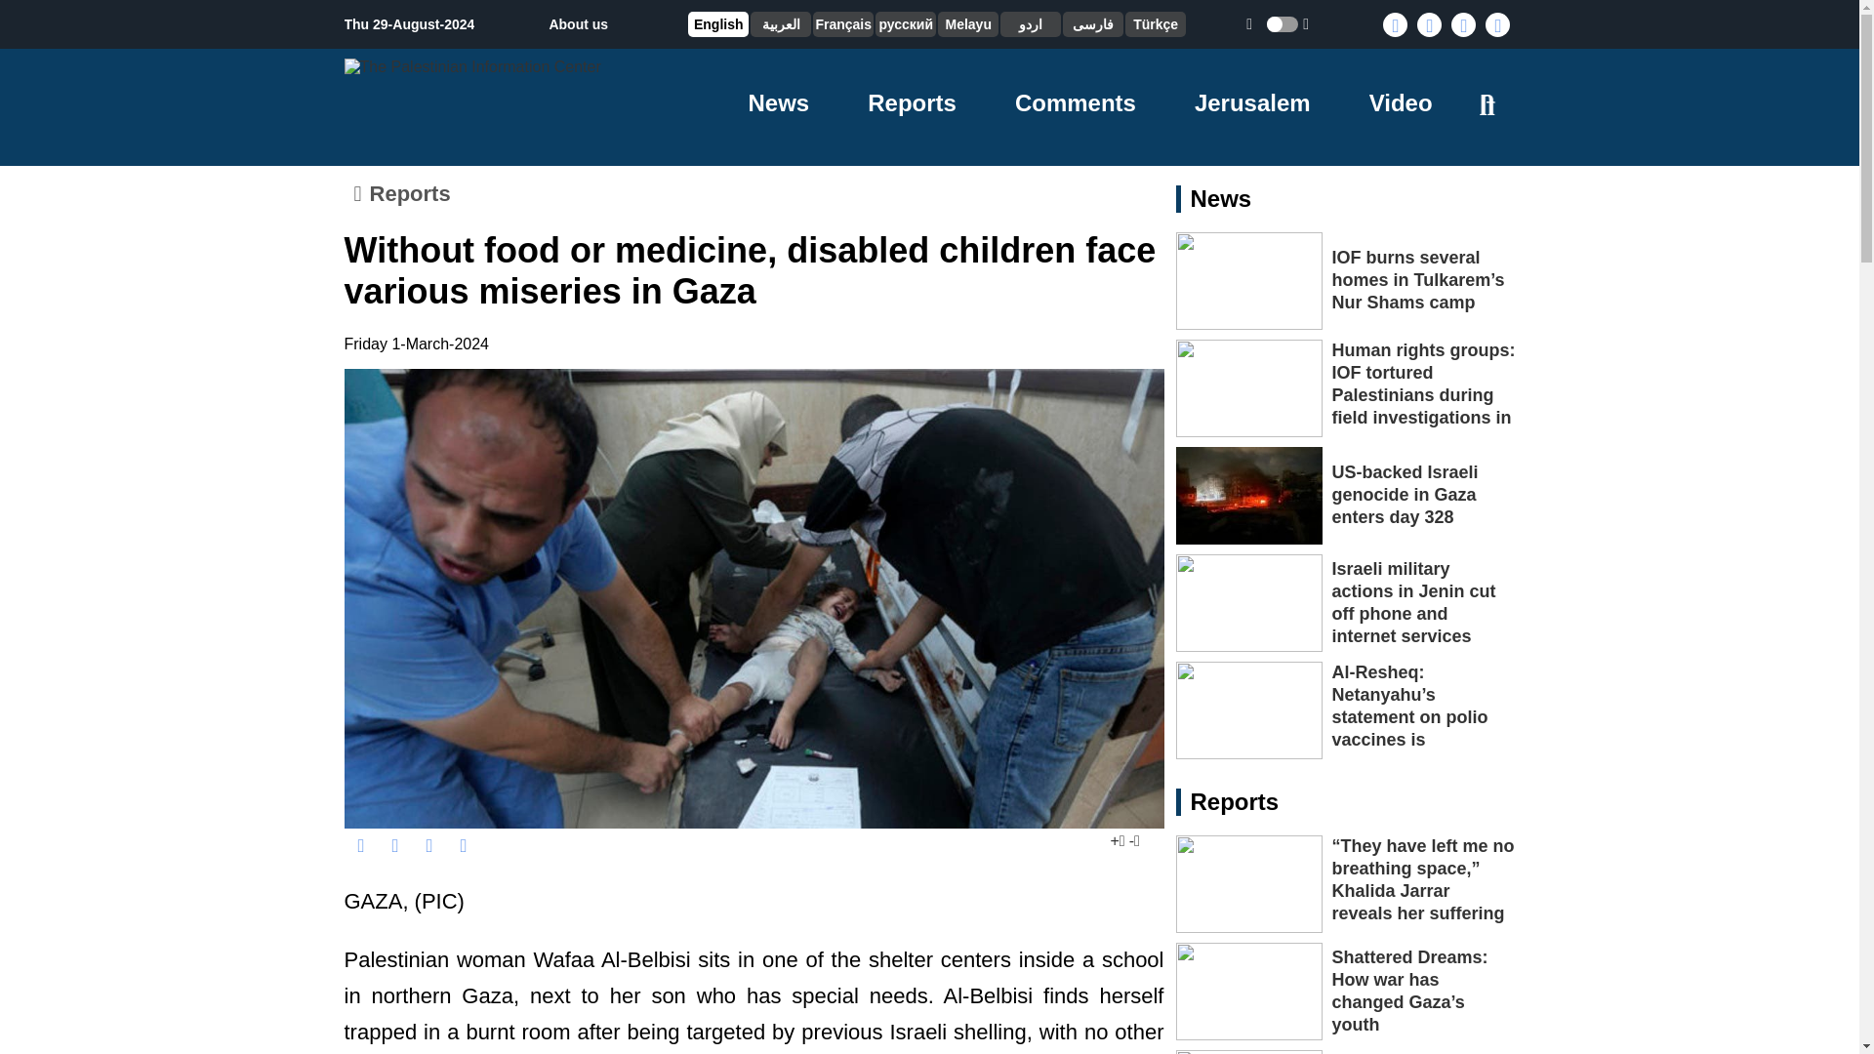 Image resolution: width=1874 pixels, height=1054 pixels. What do you see at coordinates (1076, 101) in the screenshot?
I see `Comments` at bounding box center [1076, 101].